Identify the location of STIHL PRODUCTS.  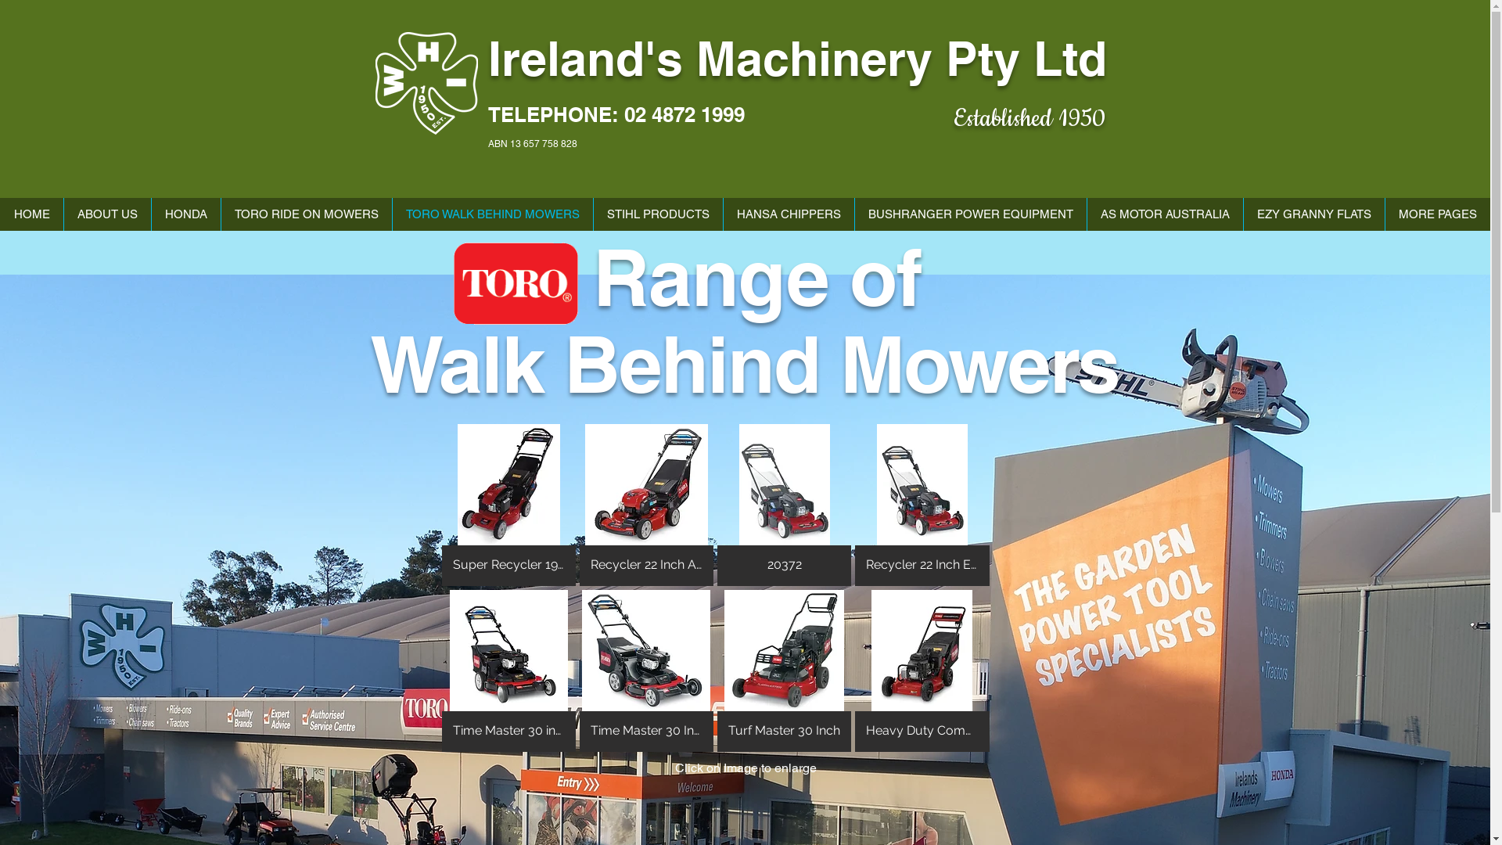
(658, 214).